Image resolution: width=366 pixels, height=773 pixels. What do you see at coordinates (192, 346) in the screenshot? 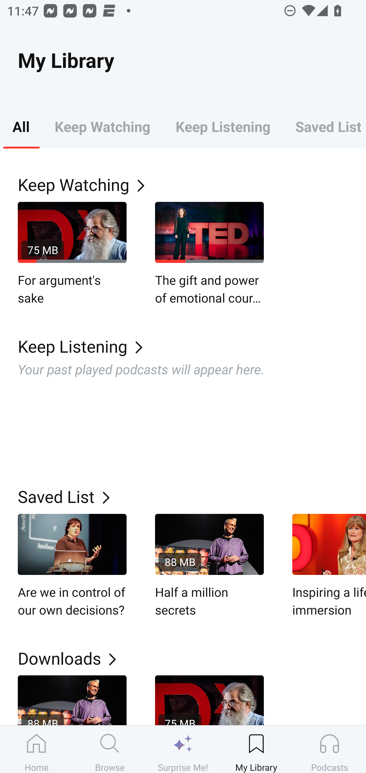
I see `Keep Listening` at bounding box center [192, 346].